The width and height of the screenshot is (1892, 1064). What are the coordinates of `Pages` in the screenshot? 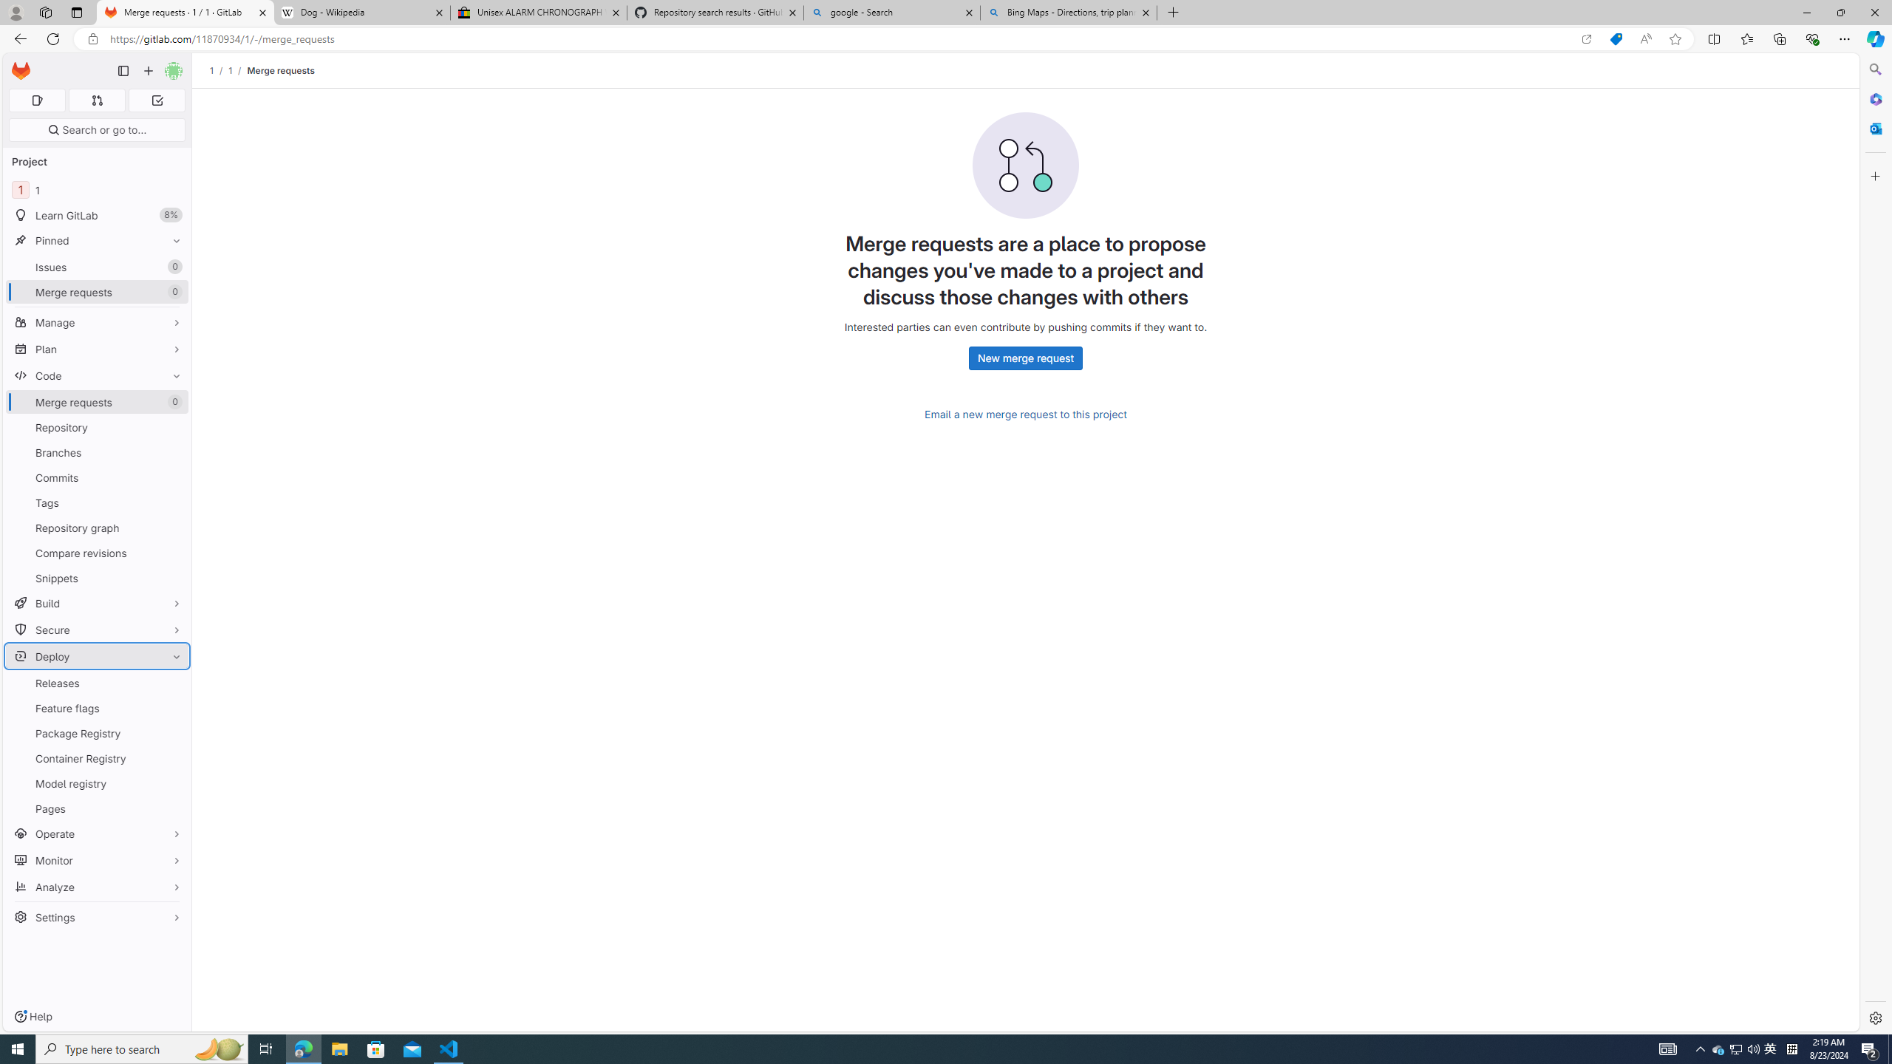 It's located at (98, 808).